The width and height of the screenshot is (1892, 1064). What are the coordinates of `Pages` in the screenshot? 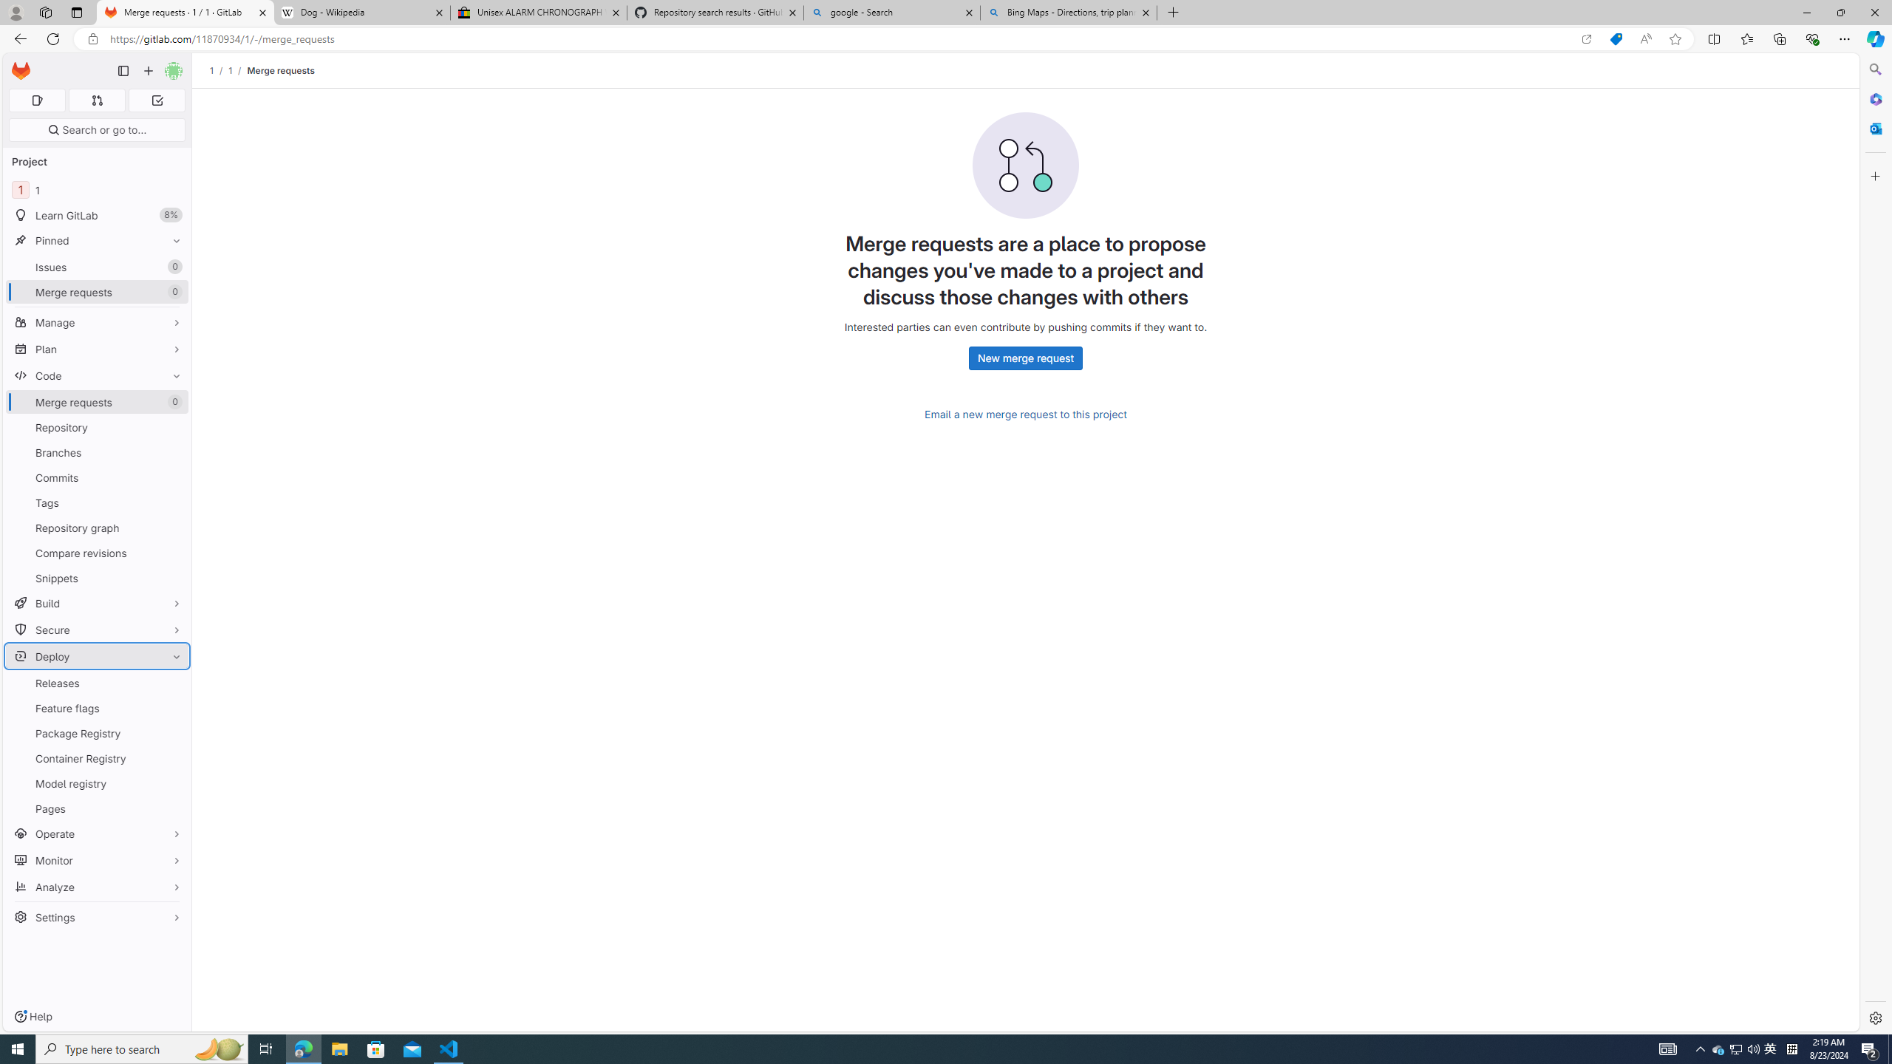 It's located at (98, 808).